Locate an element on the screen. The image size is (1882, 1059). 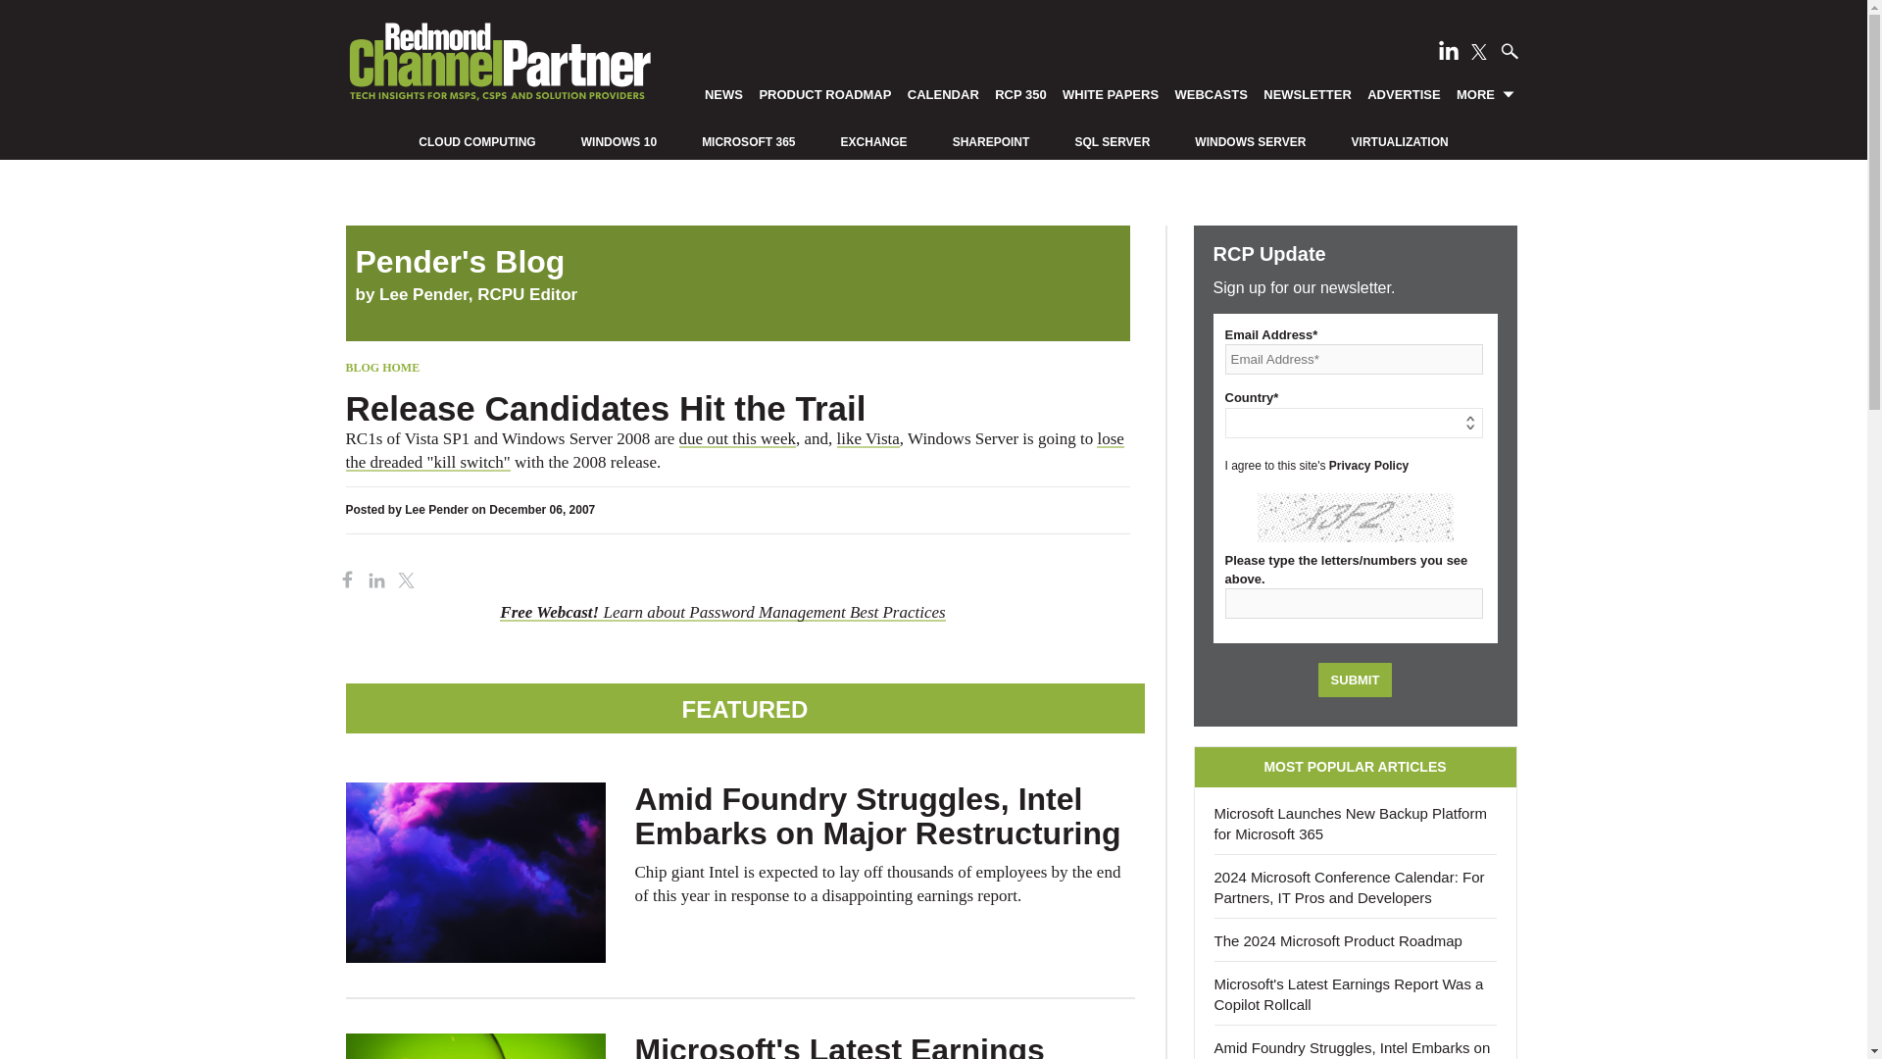
EXCHANGE is located at coordinates (874, 142).